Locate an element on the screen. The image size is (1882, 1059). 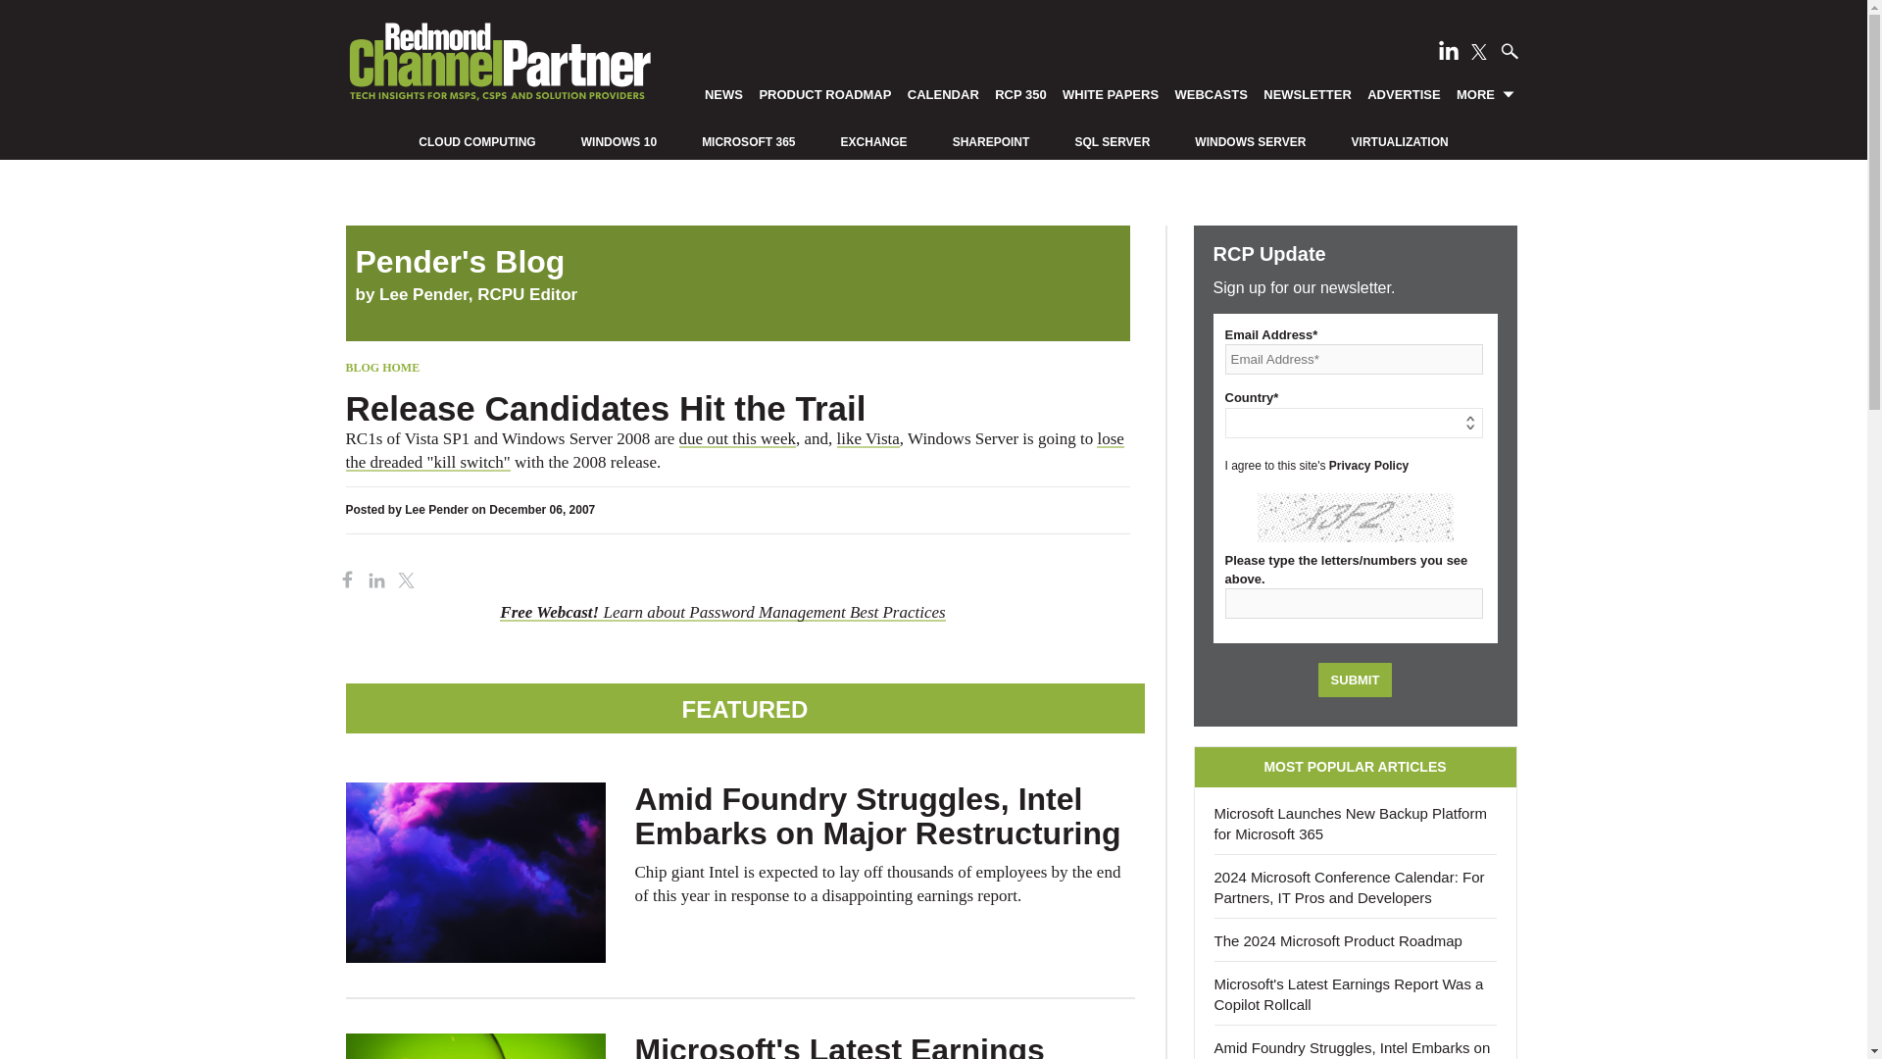
EXCHANGE is located at coordinates (874, 142).